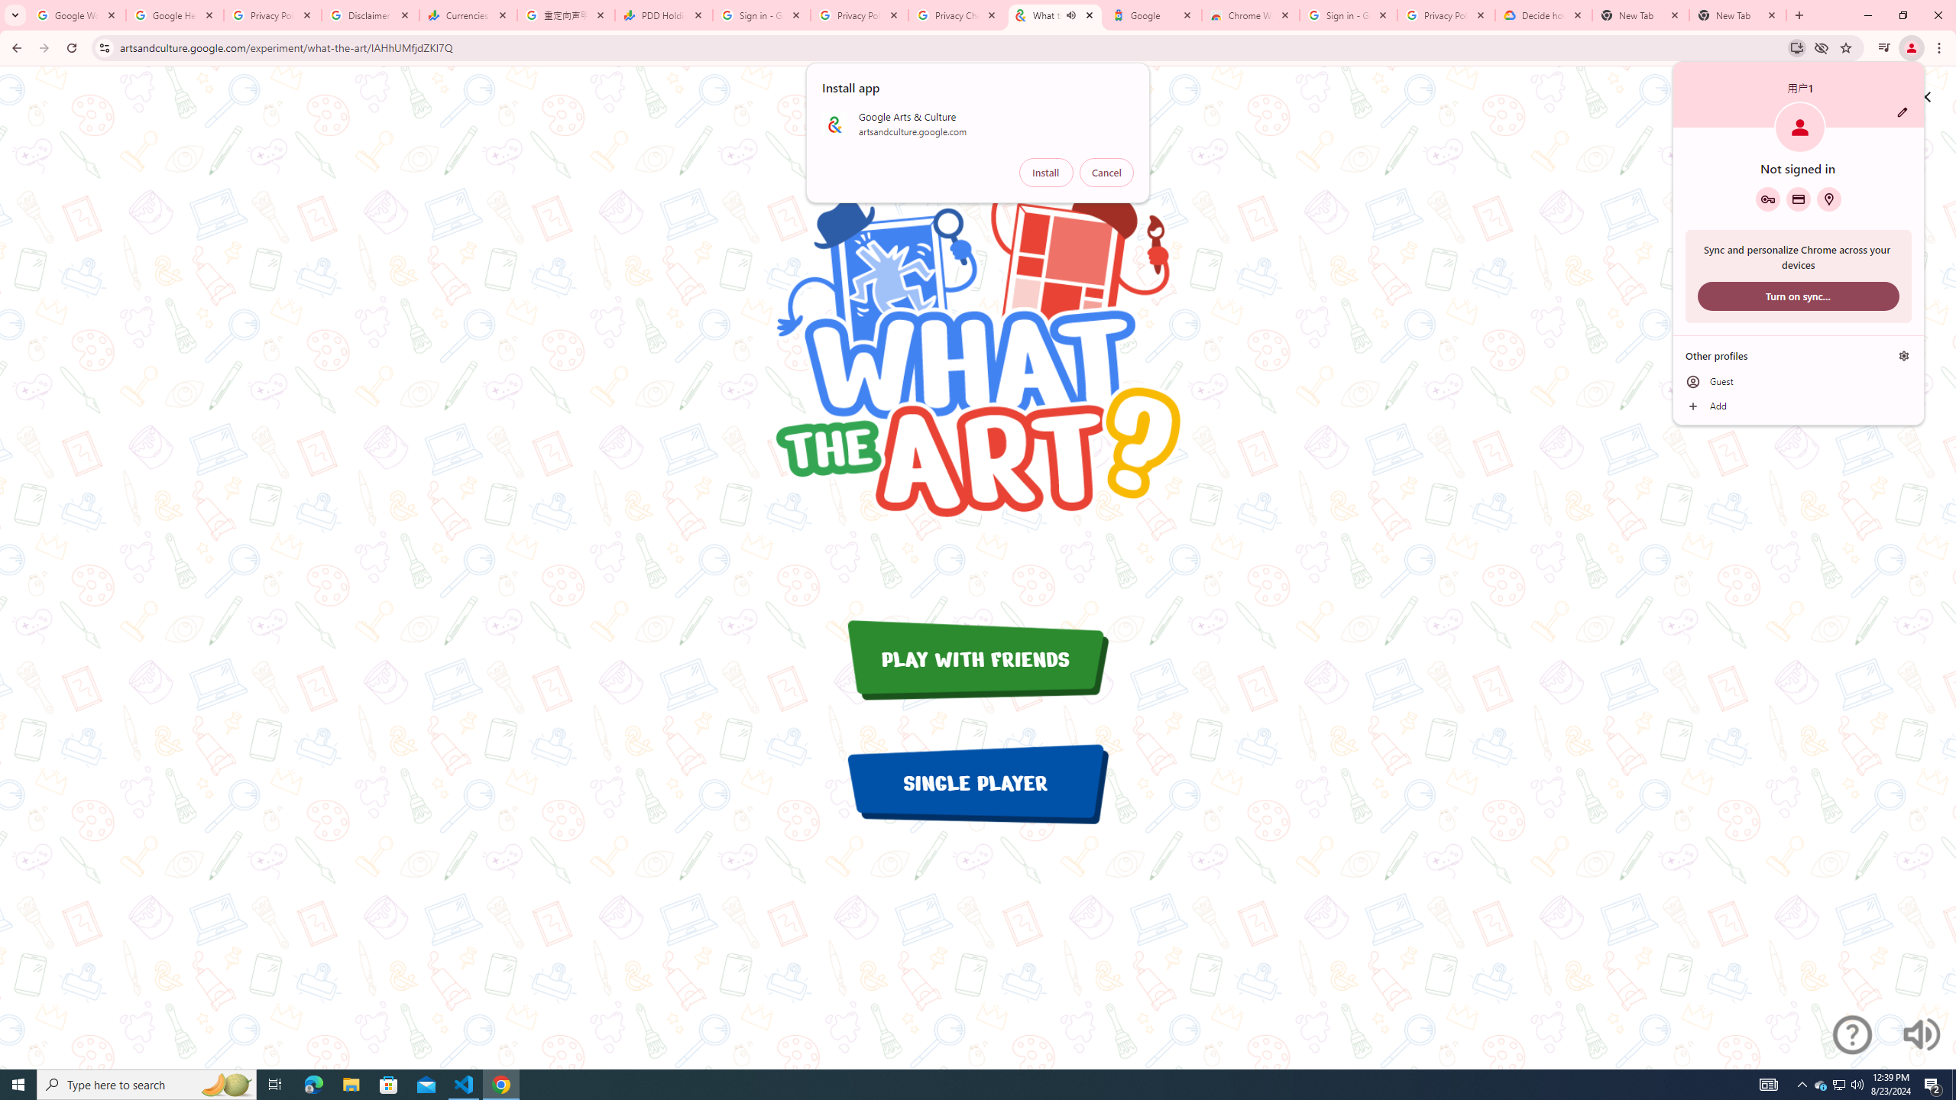 This screenshot has width=1956, height=1100. Describe the element at coordinates (1821, 1085) in the screenshot. I see `New Tab` at that location.